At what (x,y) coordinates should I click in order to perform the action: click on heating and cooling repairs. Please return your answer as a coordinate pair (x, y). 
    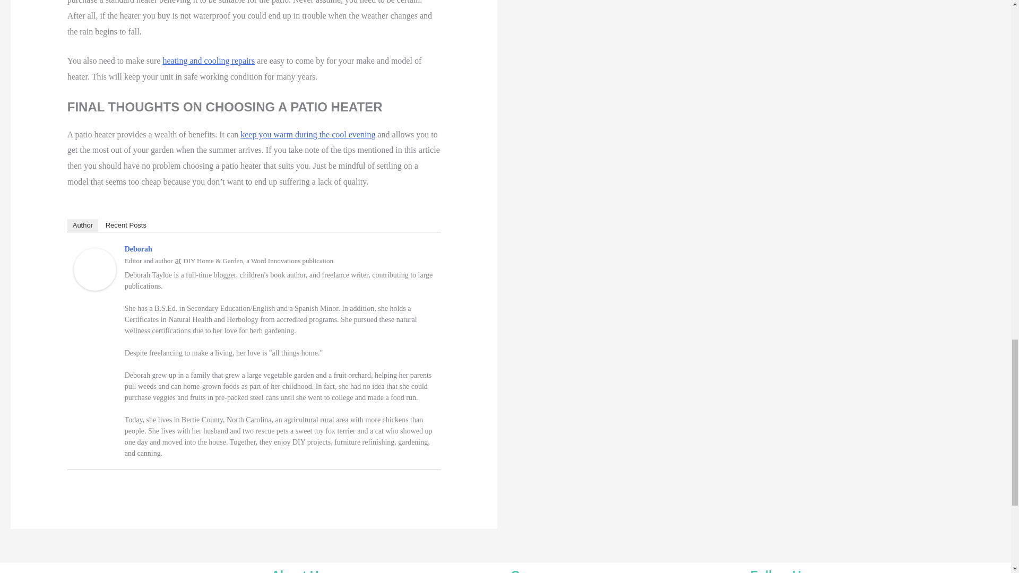
    Looking at the image, I should click on (208, 60).